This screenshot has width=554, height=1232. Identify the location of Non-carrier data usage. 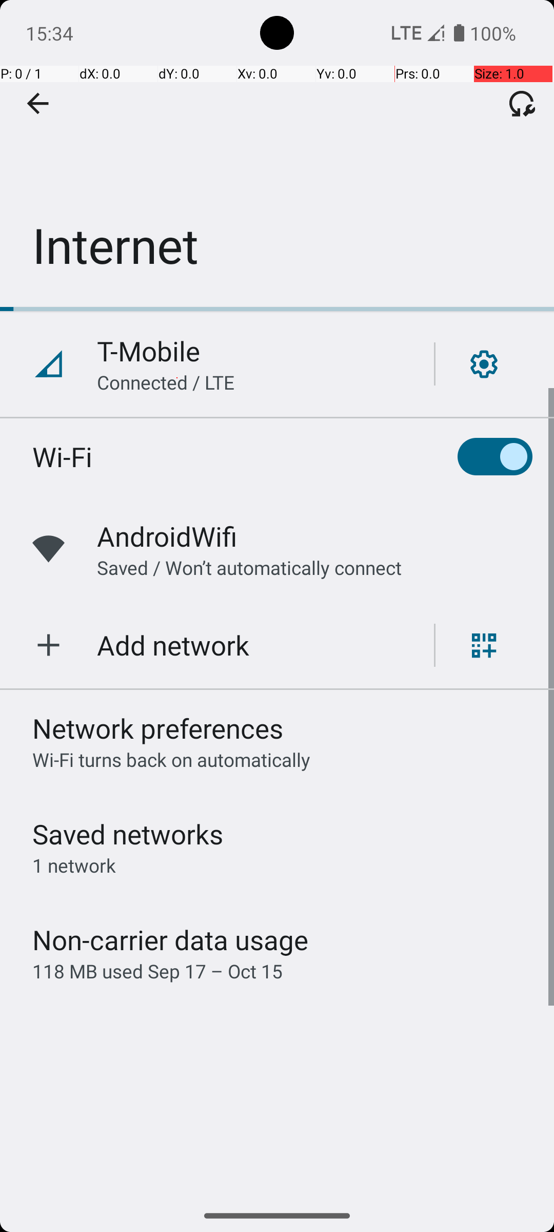
(170, 939).